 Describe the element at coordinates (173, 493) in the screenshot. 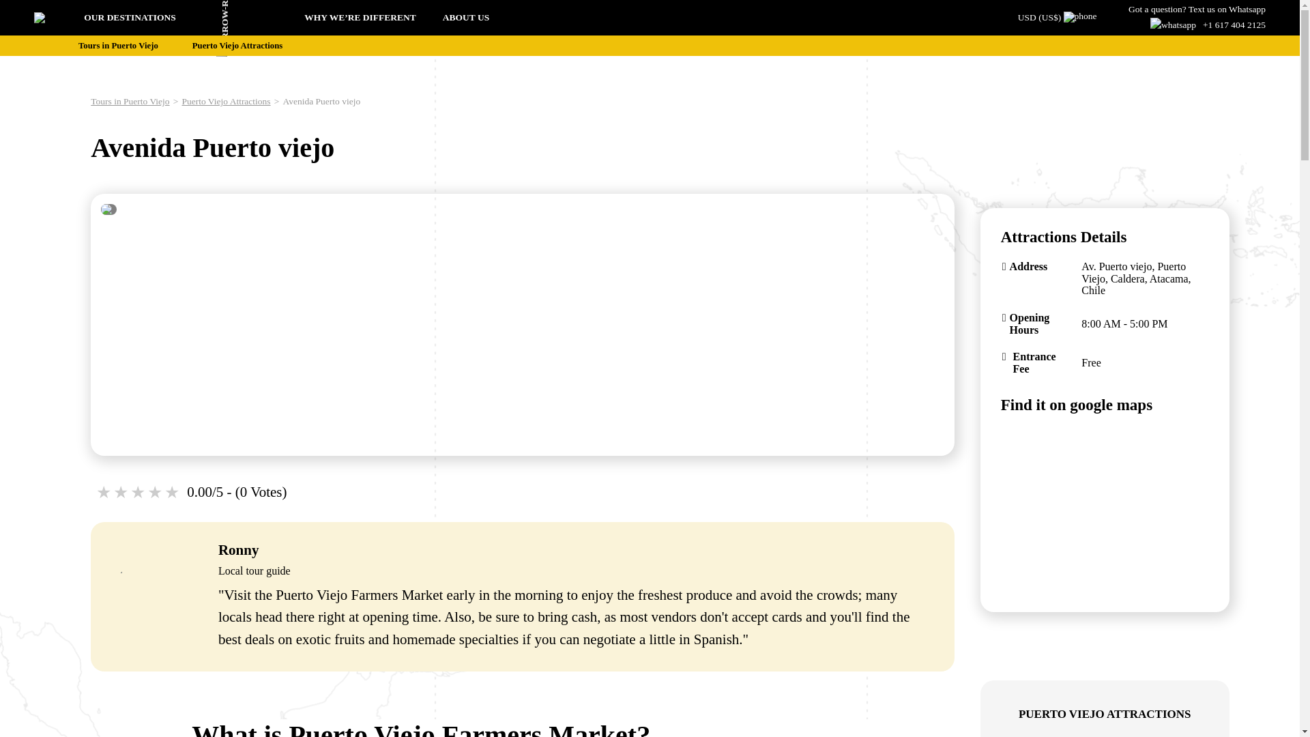

I see `5 stars` at that location.